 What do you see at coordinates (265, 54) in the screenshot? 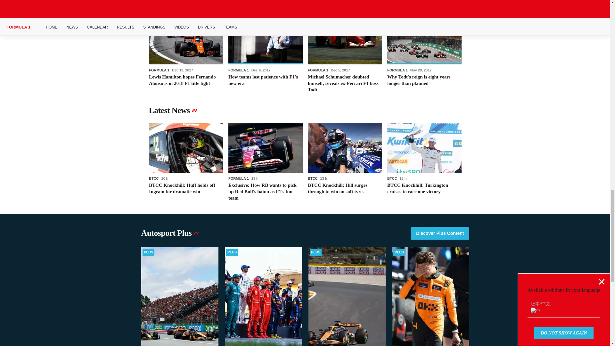
I see `How teams lost patience with F1's new era` at bounding box center [265, 54].